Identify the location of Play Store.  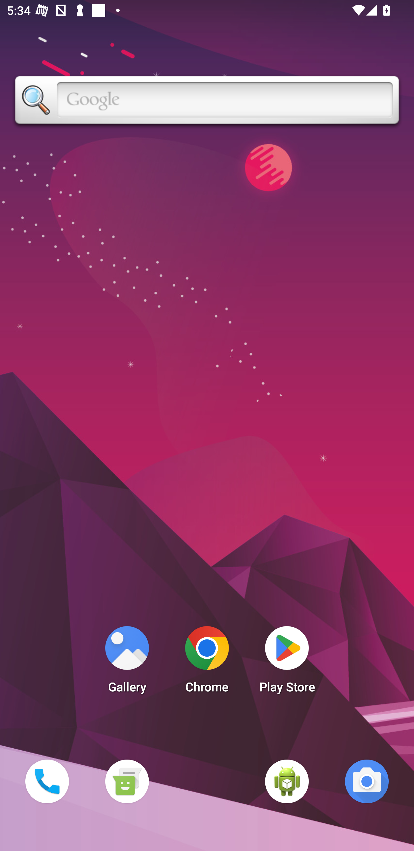
(287, 662).